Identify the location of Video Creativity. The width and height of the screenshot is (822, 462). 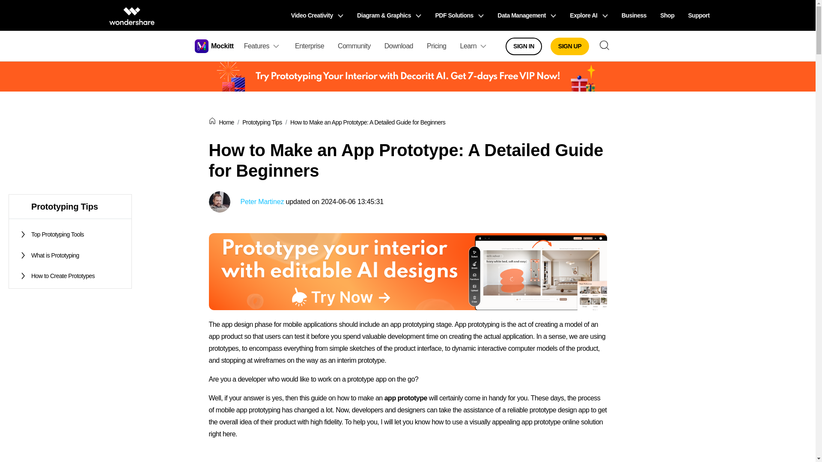
(317, 15).